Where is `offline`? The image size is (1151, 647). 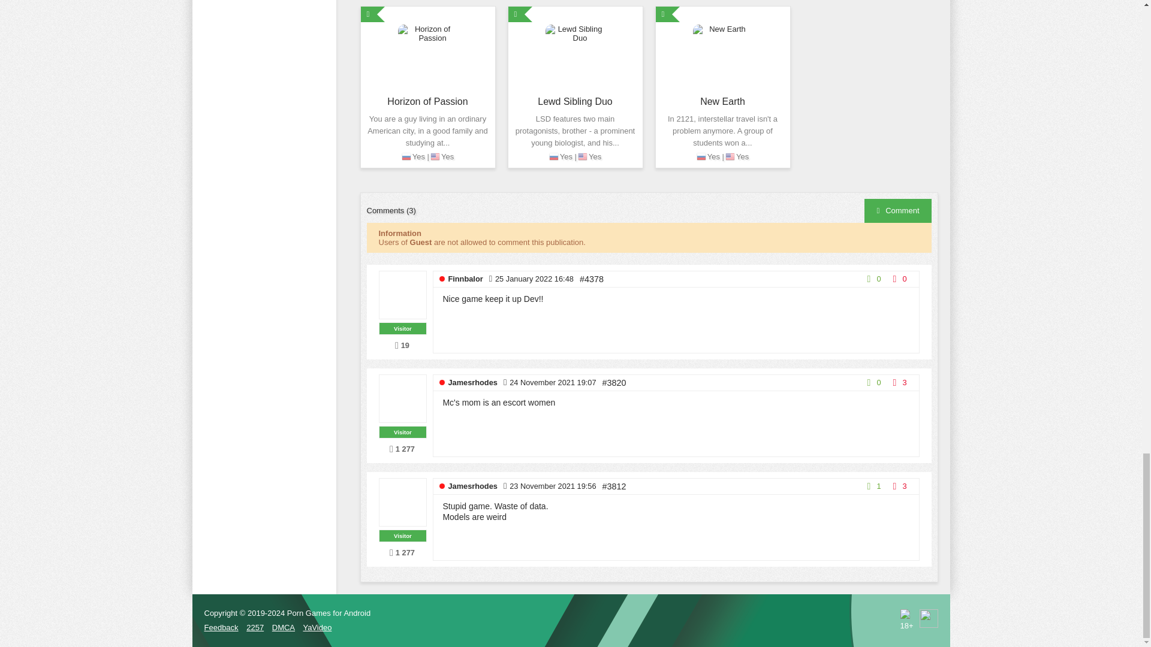
offline is located at coordinates (442, 279).